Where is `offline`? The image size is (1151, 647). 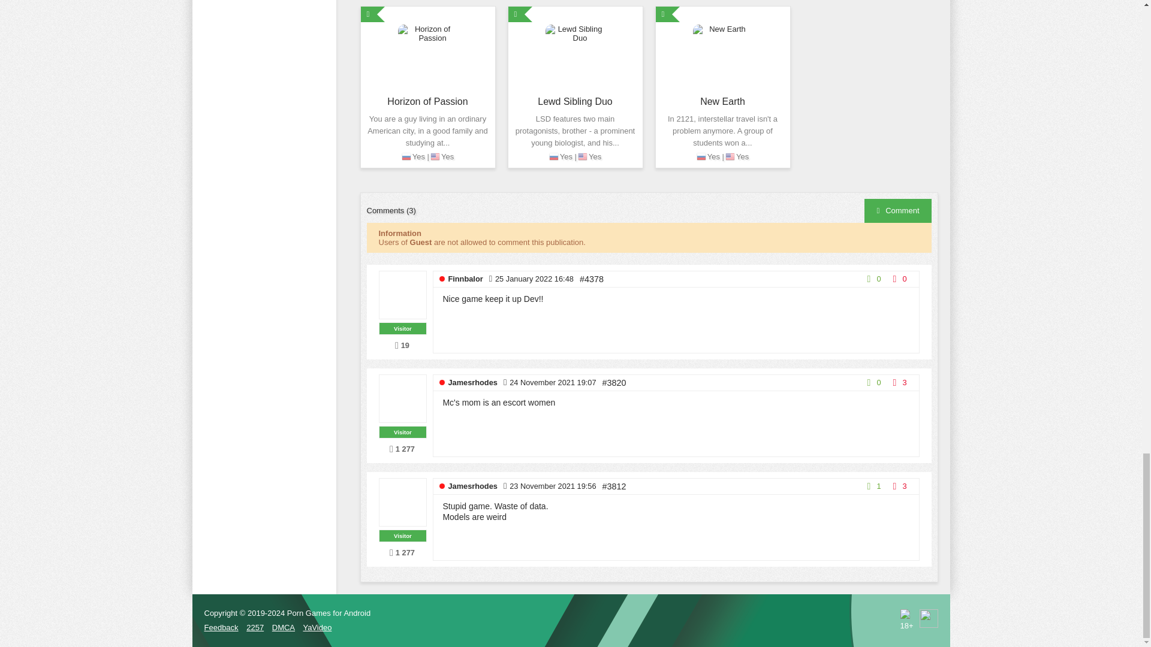
offline is located at coordinates (442, 279).